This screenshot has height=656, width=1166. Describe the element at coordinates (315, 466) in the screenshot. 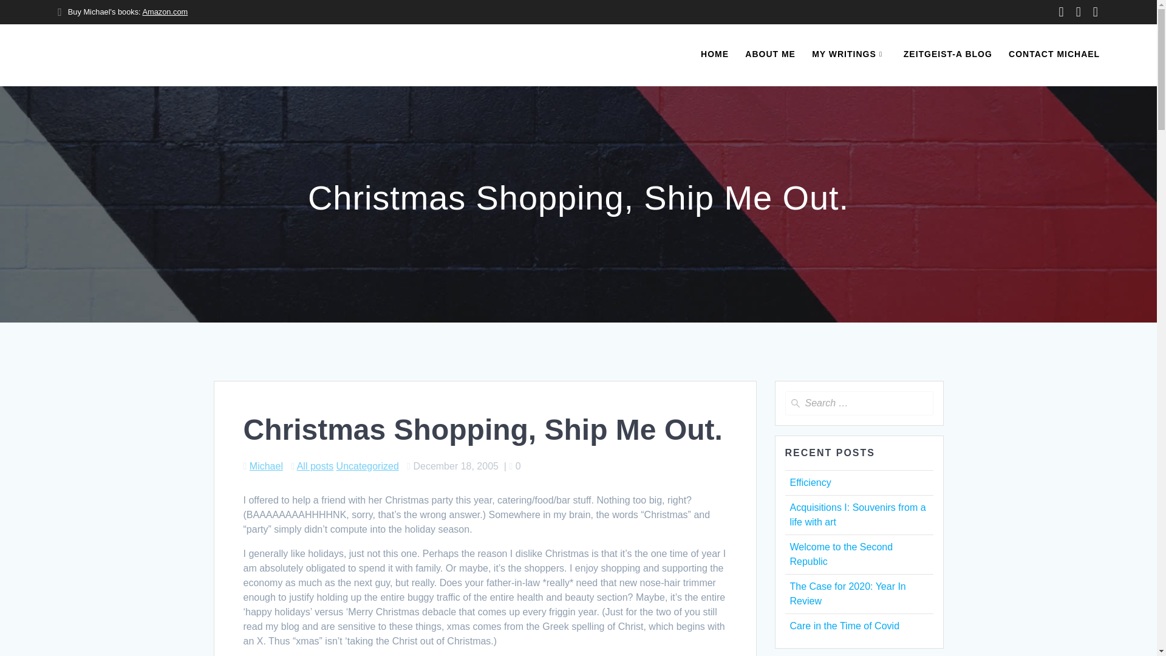

I see `All posts` at that location.